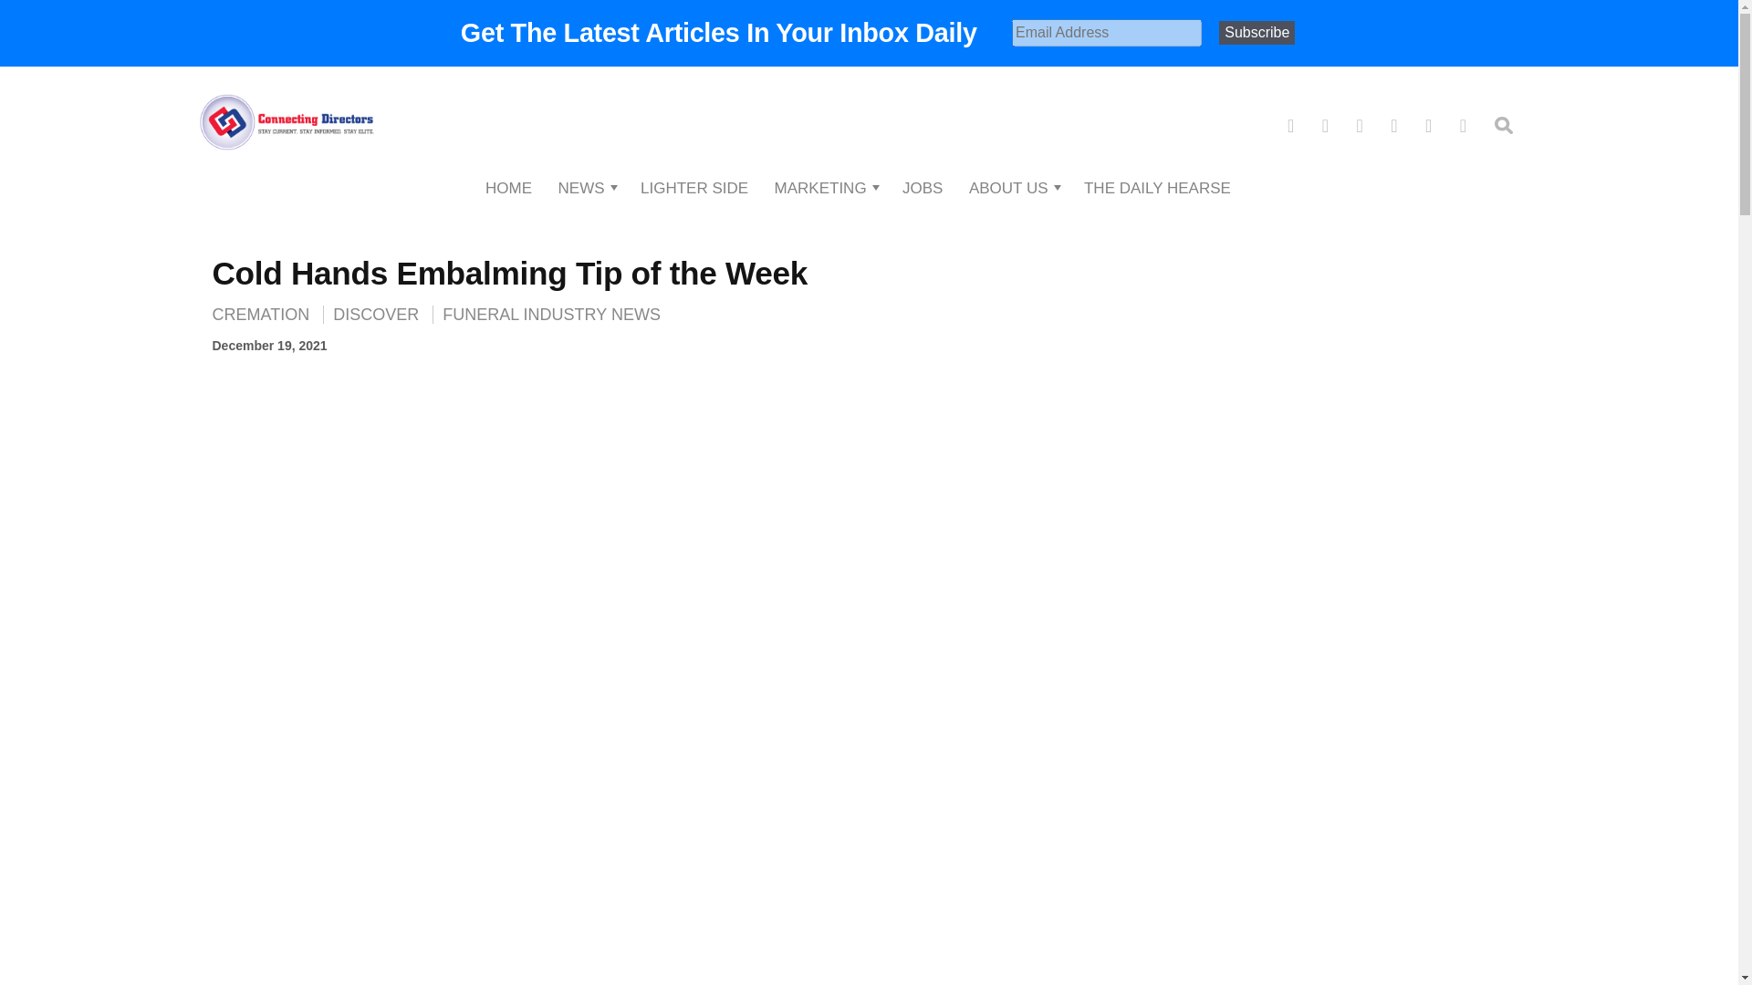 The width and height of the screenshot is (1752, 985). What do you see at coordinates (922, 188) in the screenshot?
I see `JOBS` at bounding box center [922, 188].